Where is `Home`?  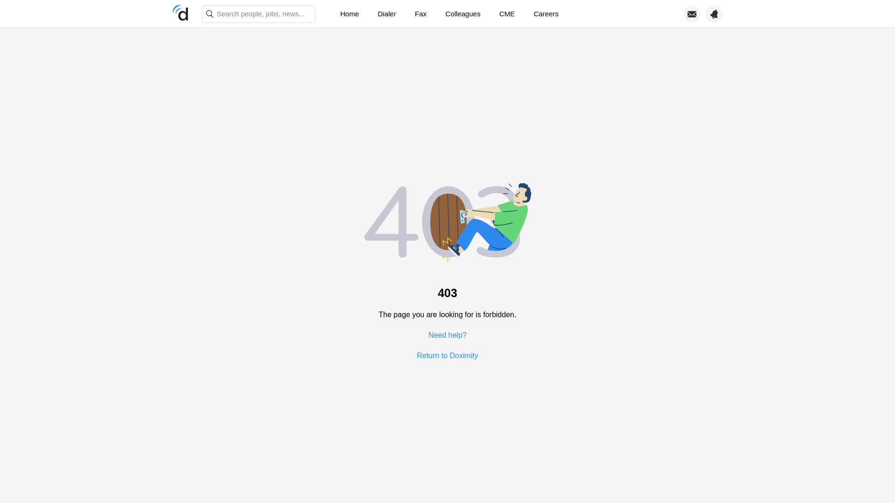
Home is located at coordinates (350, 14).